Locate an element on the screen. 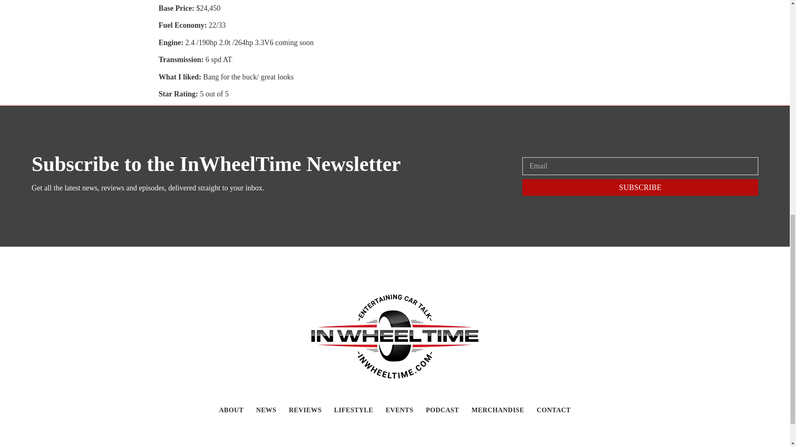 This screenshot has width=796, height=447. SUBSCRIBE is located at coordinates (640, 187).